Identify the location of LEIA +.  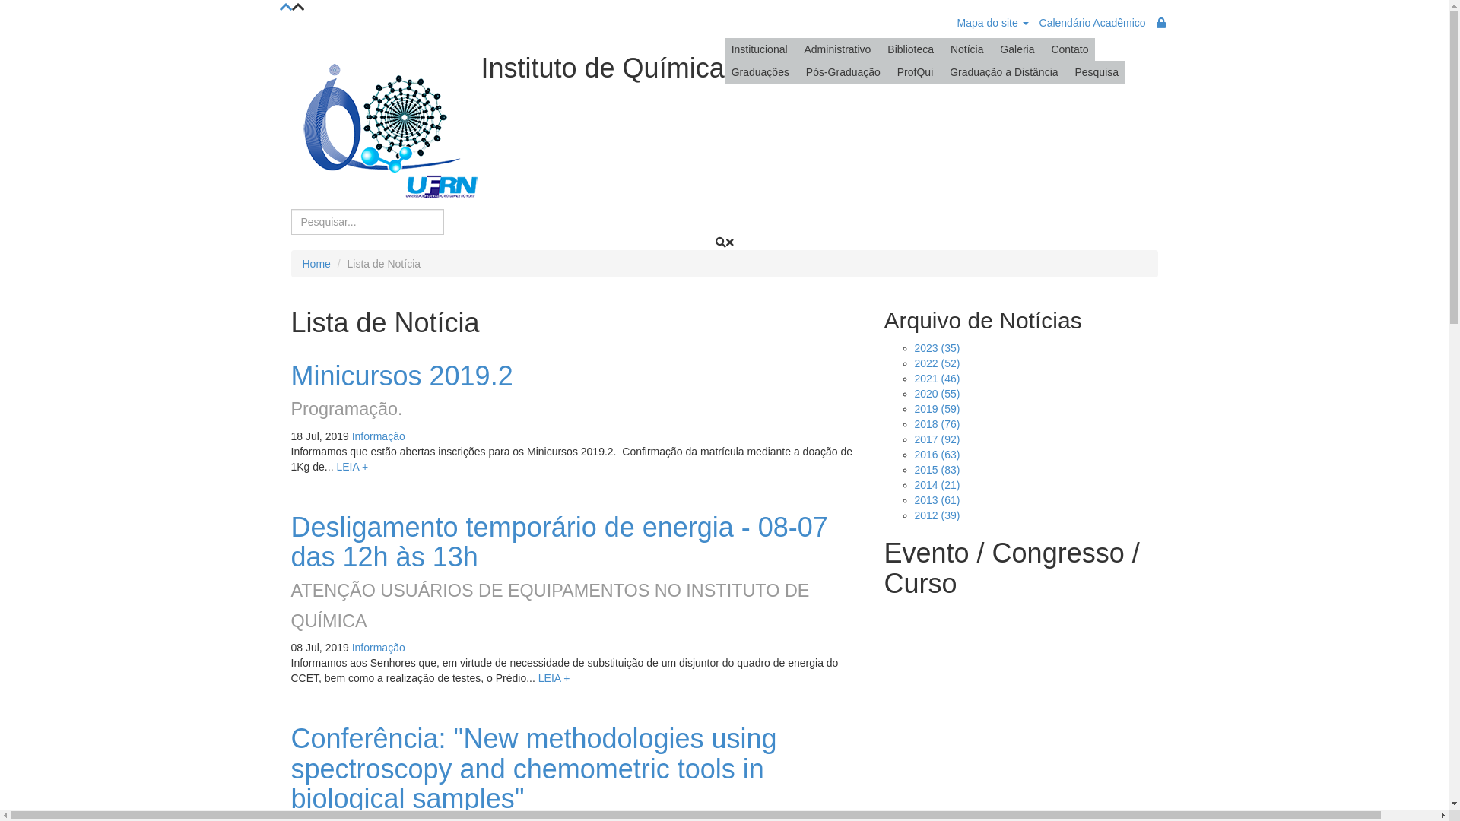
(554, 678).